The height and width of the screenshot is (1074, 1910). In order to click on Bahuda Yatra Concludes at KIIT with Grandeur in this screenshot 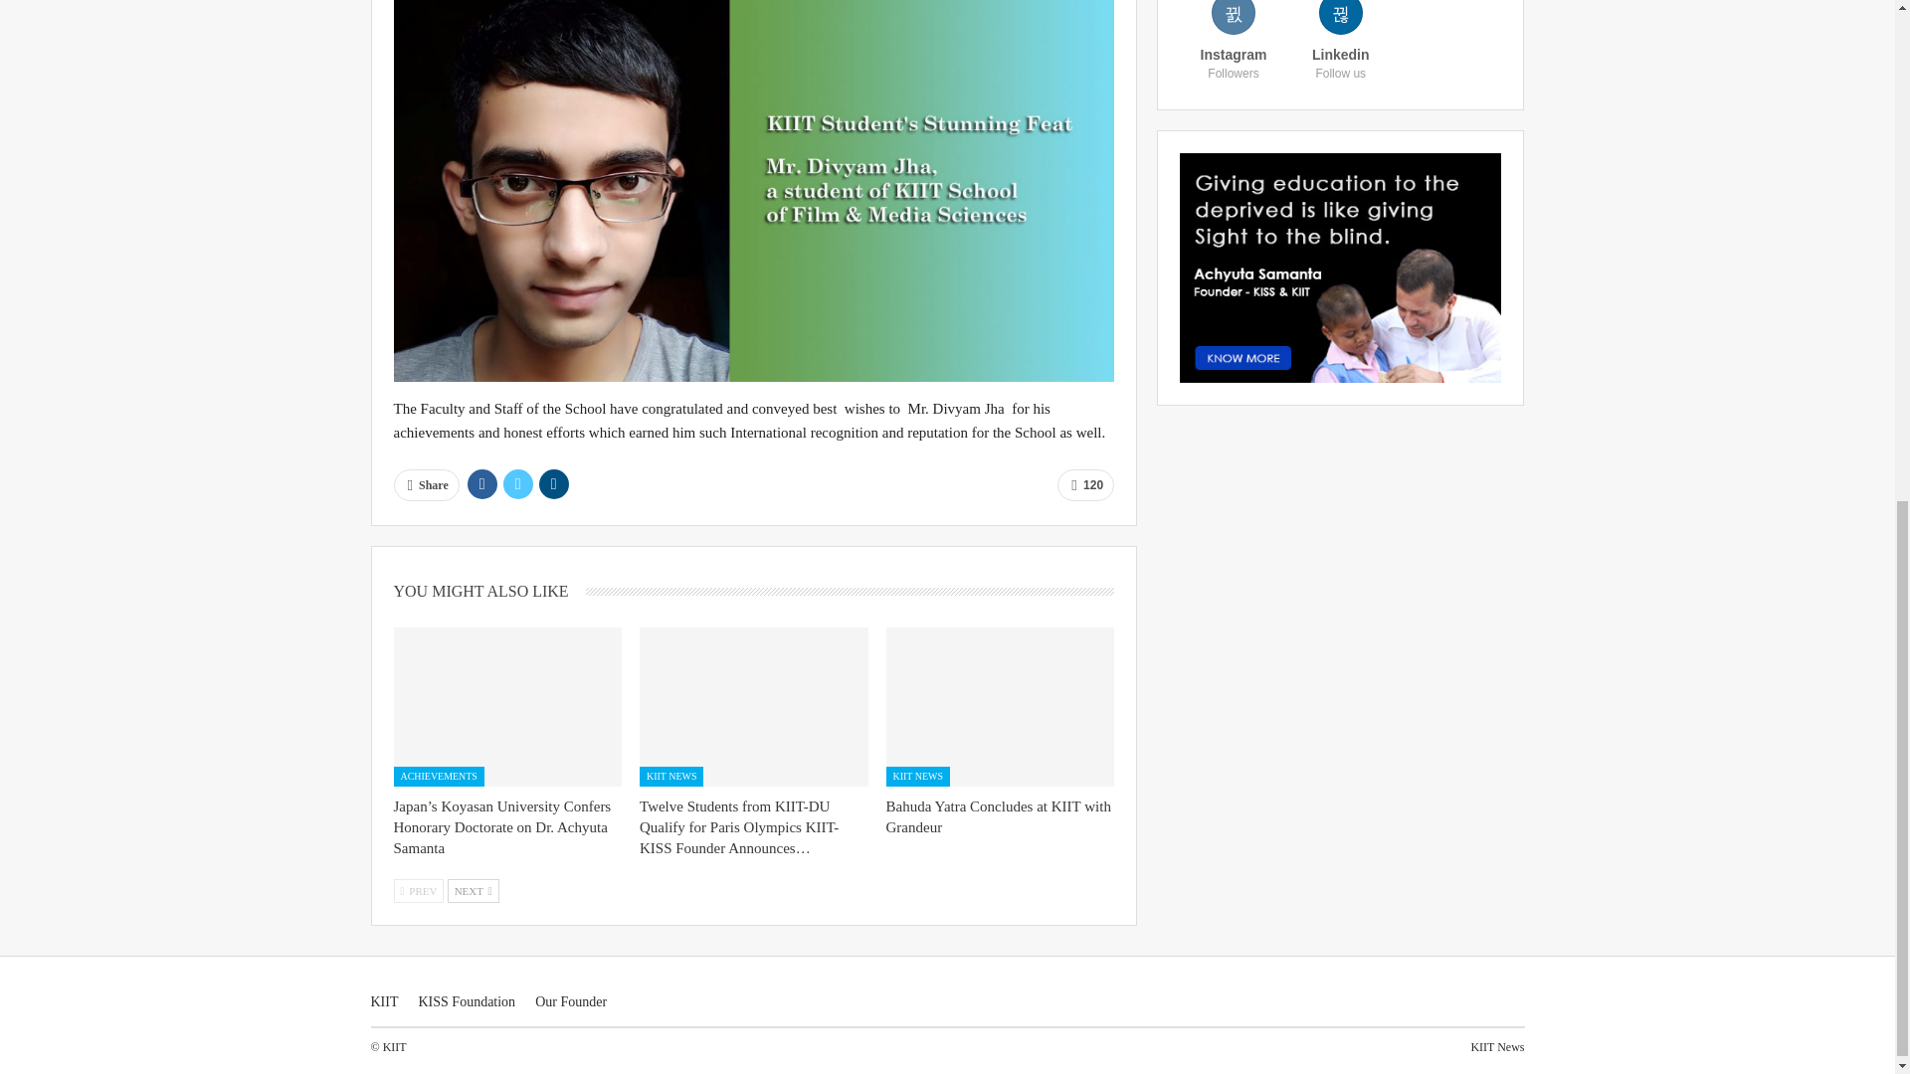, I will do `click(1001, 706)`.